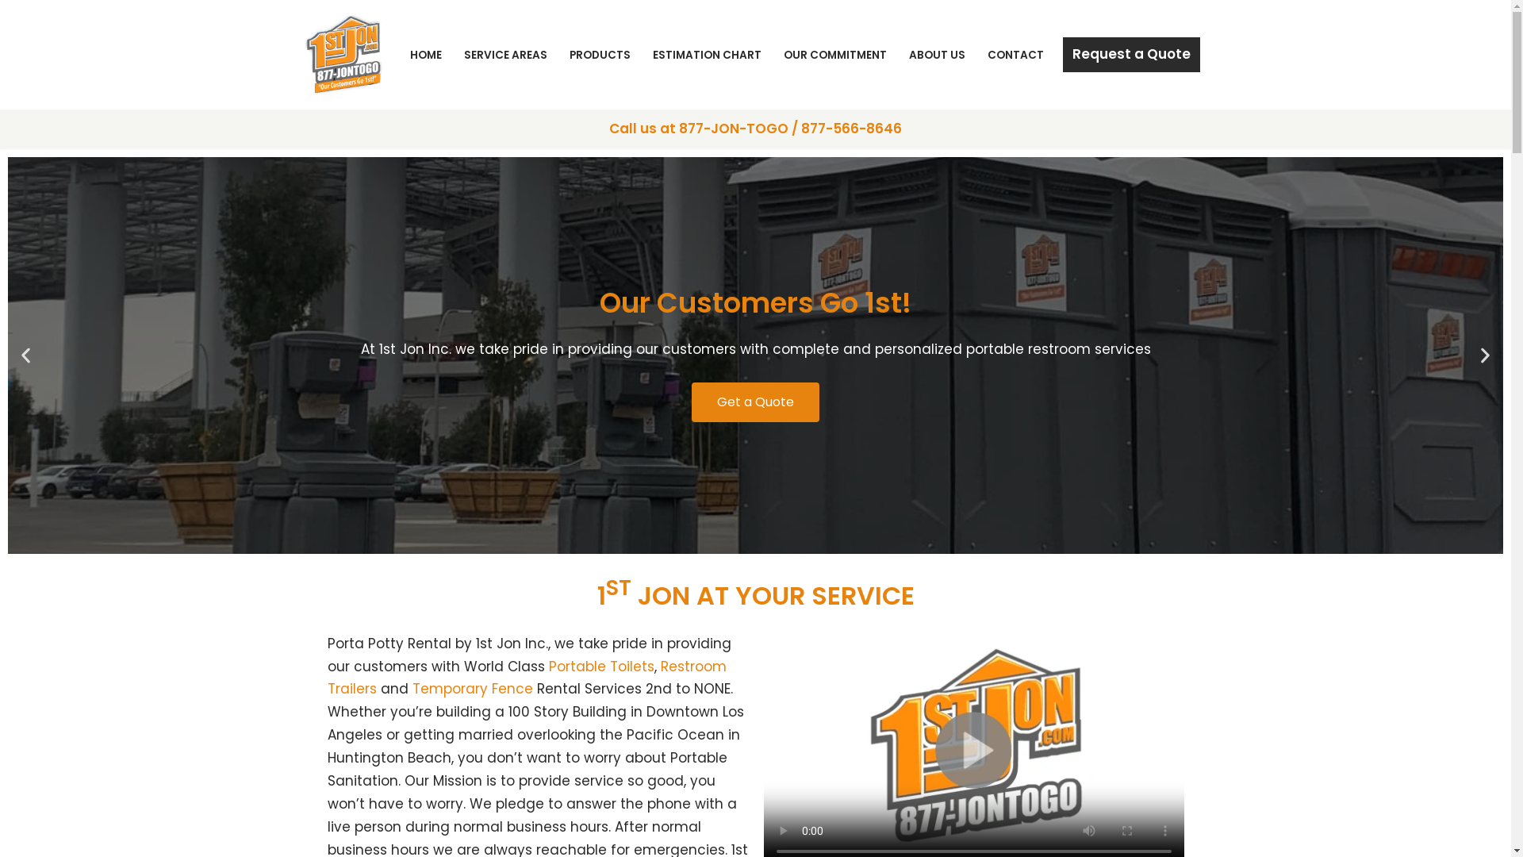 The width and height of the screenshot is (1523, 857). I want to click on HOME, so click(425, 54).